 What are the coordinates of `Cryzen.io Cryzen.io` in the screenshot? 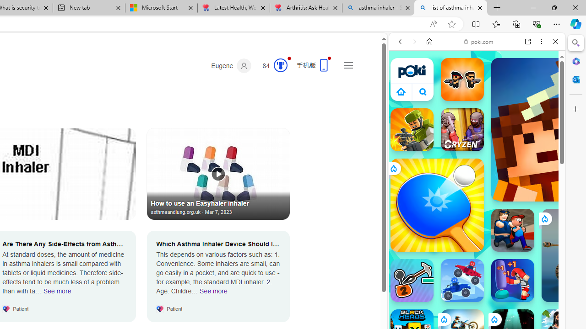 It's located at (462, 130).